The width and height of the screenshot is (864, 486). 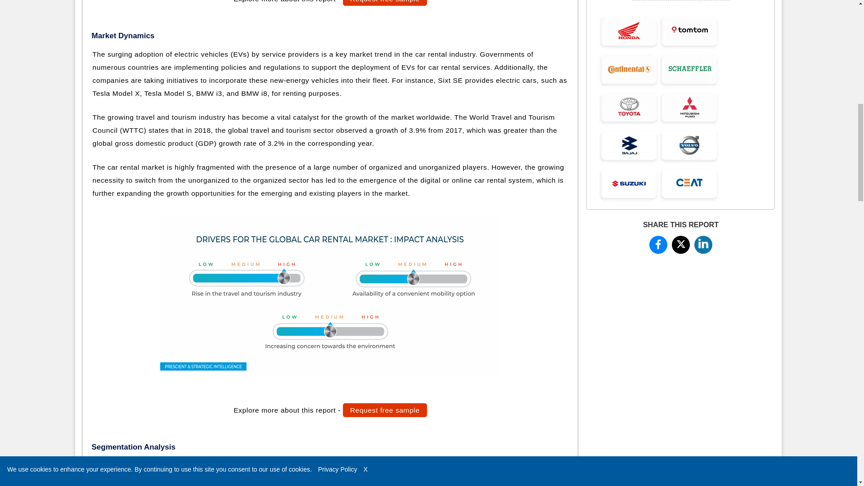 What do you see at coordinates (658, 244) in the screenshot?
I see `Share With Facebook` at bounding box center [658, 244].